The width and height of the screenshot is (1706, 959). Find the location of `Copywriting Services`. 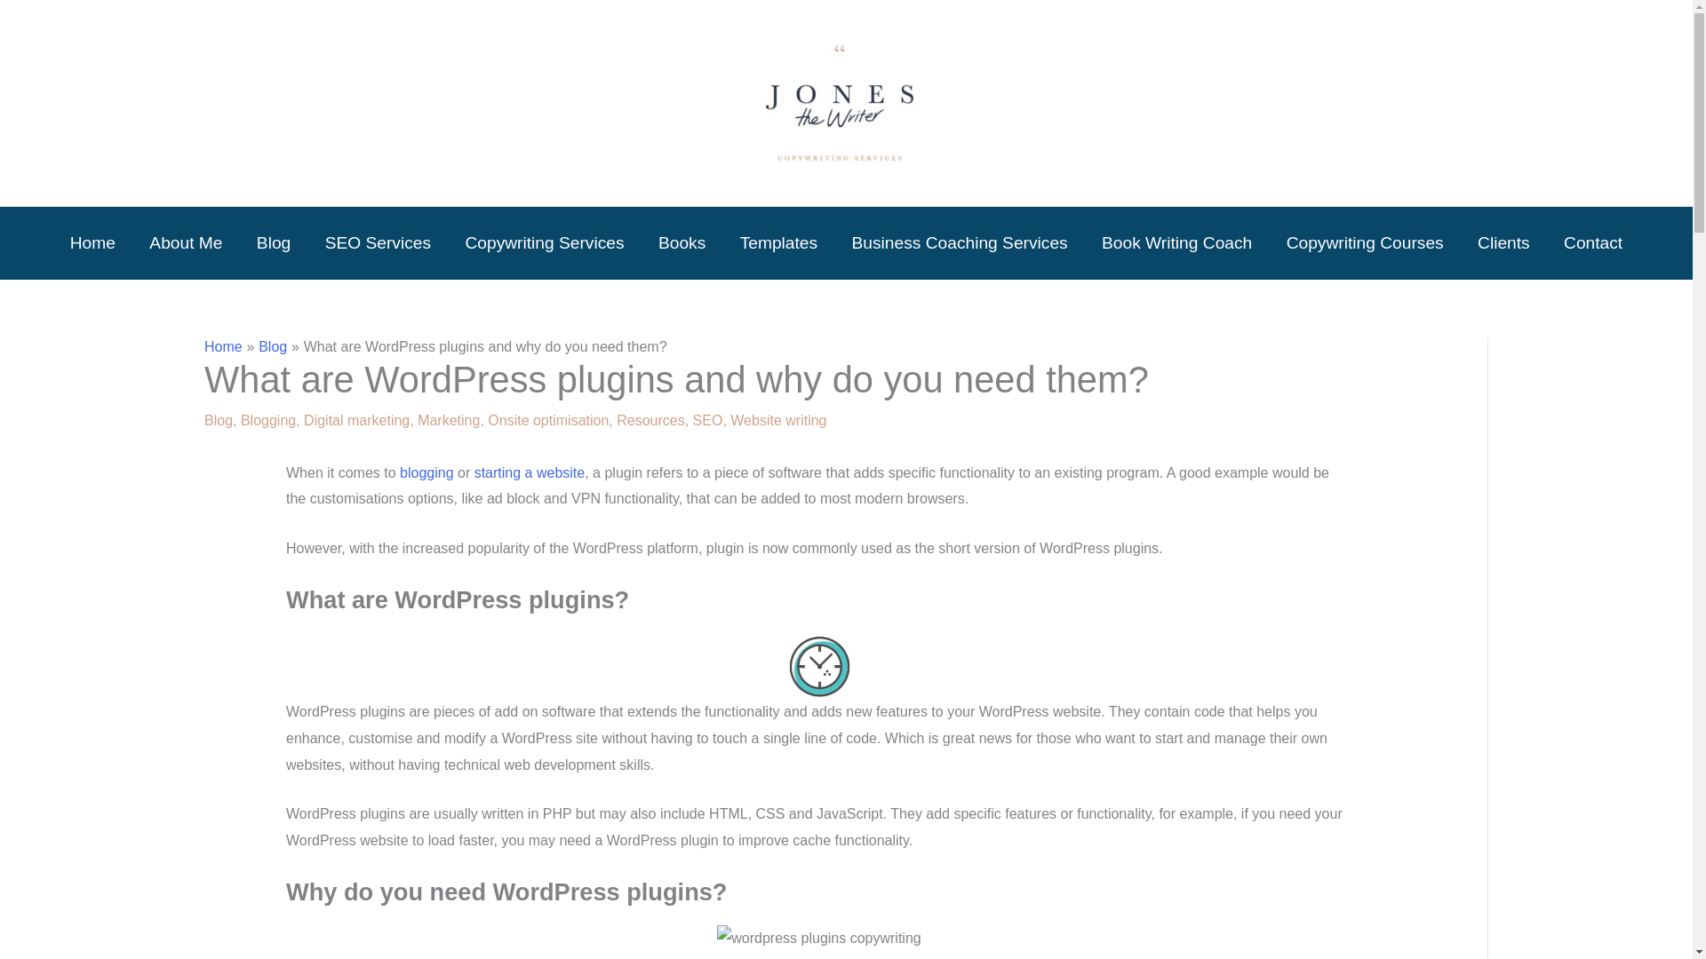

Copywriting Services is located at coordinates (544, 243).